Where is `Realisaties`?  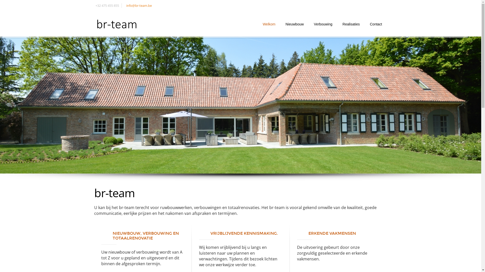 Realisaties is located at coordinates (351, 24).